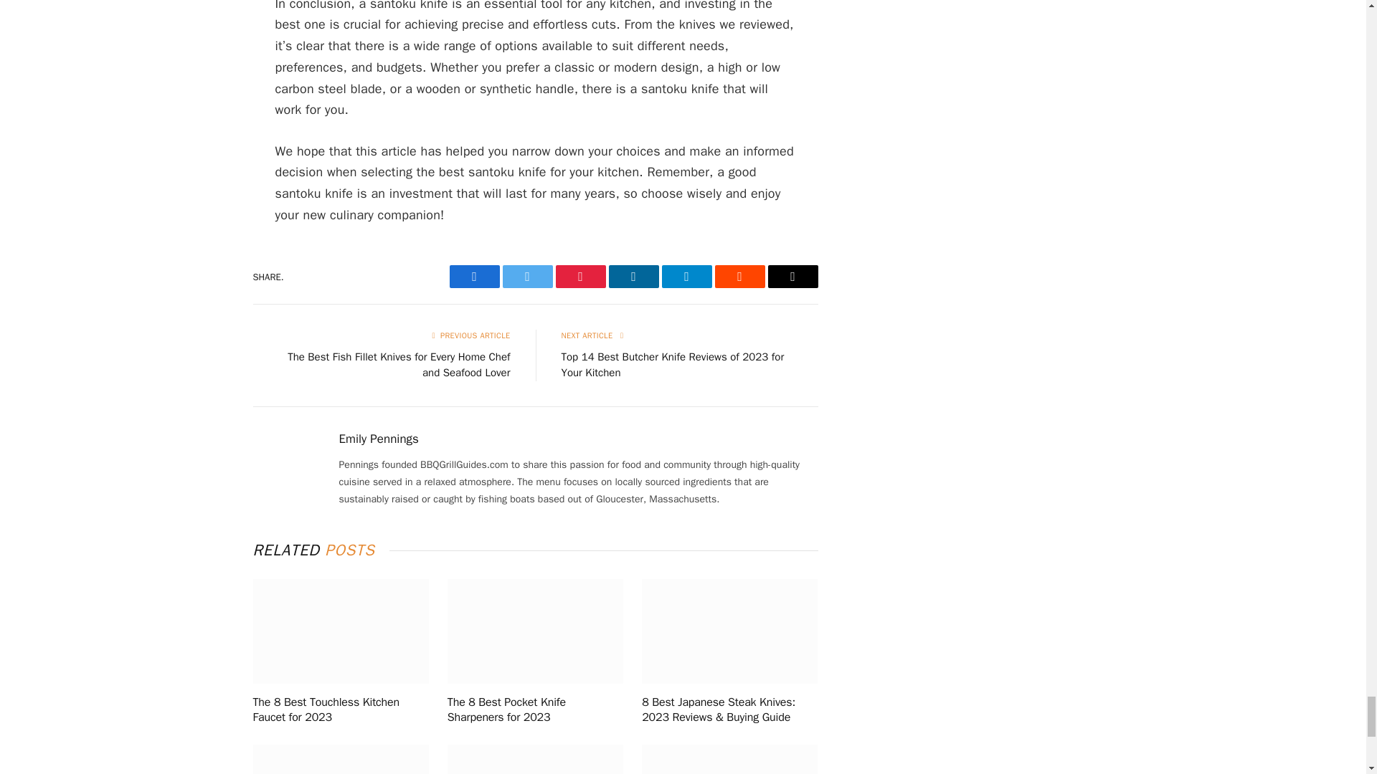 The image size is (1377, 774). Describe the element at coordinates (739, 277) in the screenshot. I see `Share on Reddit` at that location.